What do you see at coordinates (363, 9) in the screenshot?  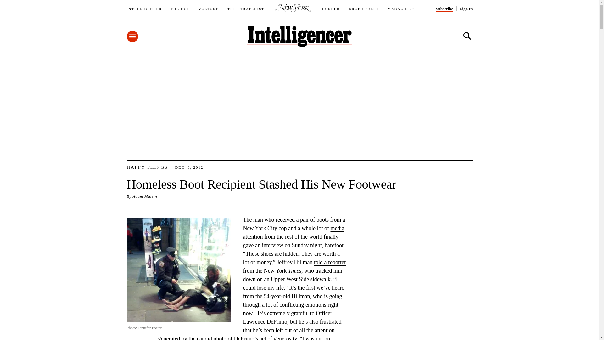 I see `GRUB STREET` at bounding box center [363, 9].